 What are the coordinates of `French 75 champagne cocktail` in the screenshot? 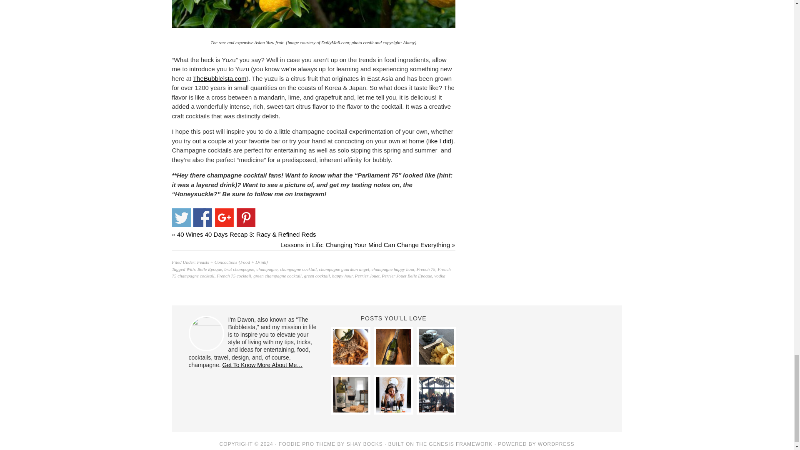 It's located at (311, 272).